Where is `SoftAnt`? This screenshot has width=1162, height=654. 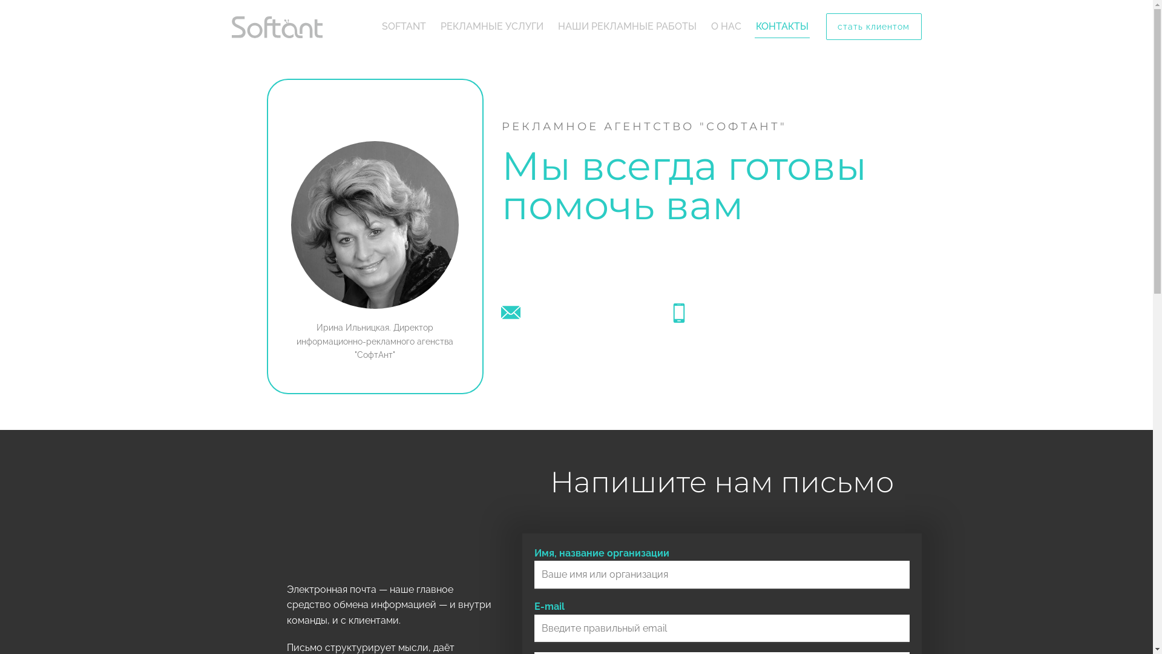 SoftAnt is located at coordinates (277, 27).